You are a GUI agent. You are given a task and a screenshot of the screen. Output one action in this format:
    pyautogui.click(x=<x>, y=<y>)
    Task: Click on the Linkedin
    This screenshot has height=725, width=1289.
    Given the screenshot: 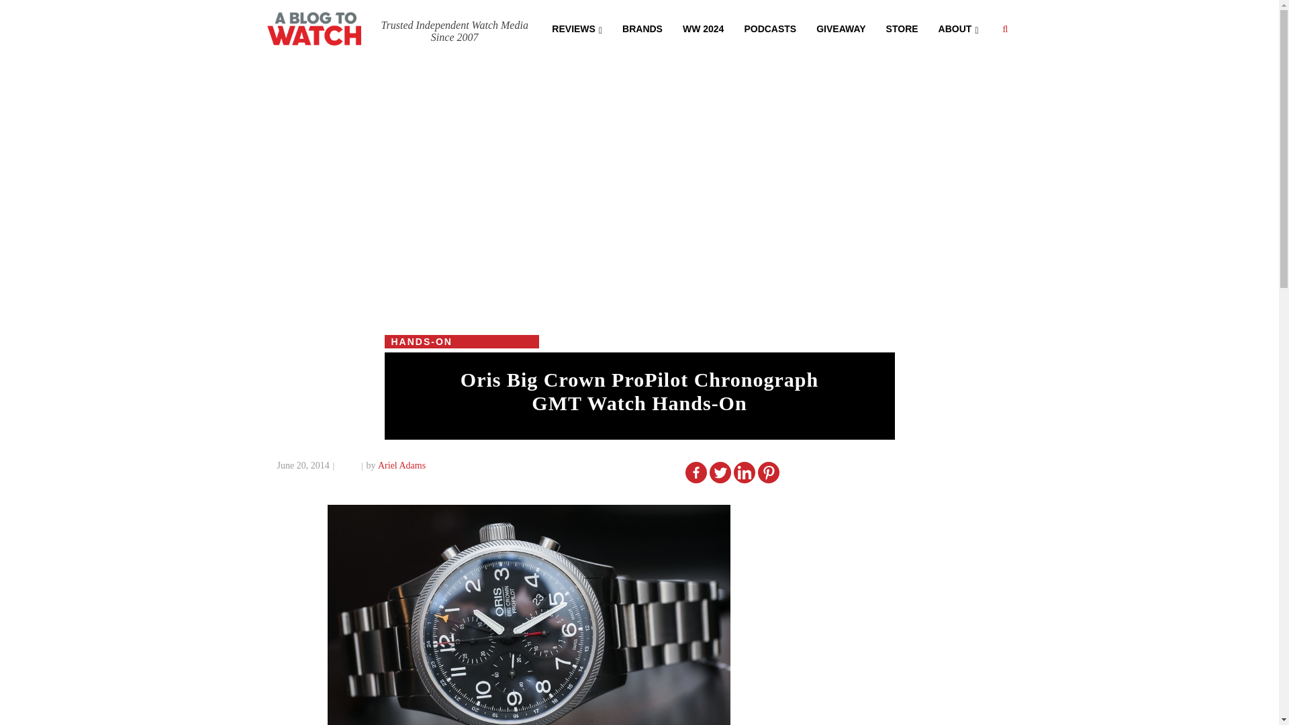 What is the action you would take?
    pyautogui.click(x=744, y=473)
    